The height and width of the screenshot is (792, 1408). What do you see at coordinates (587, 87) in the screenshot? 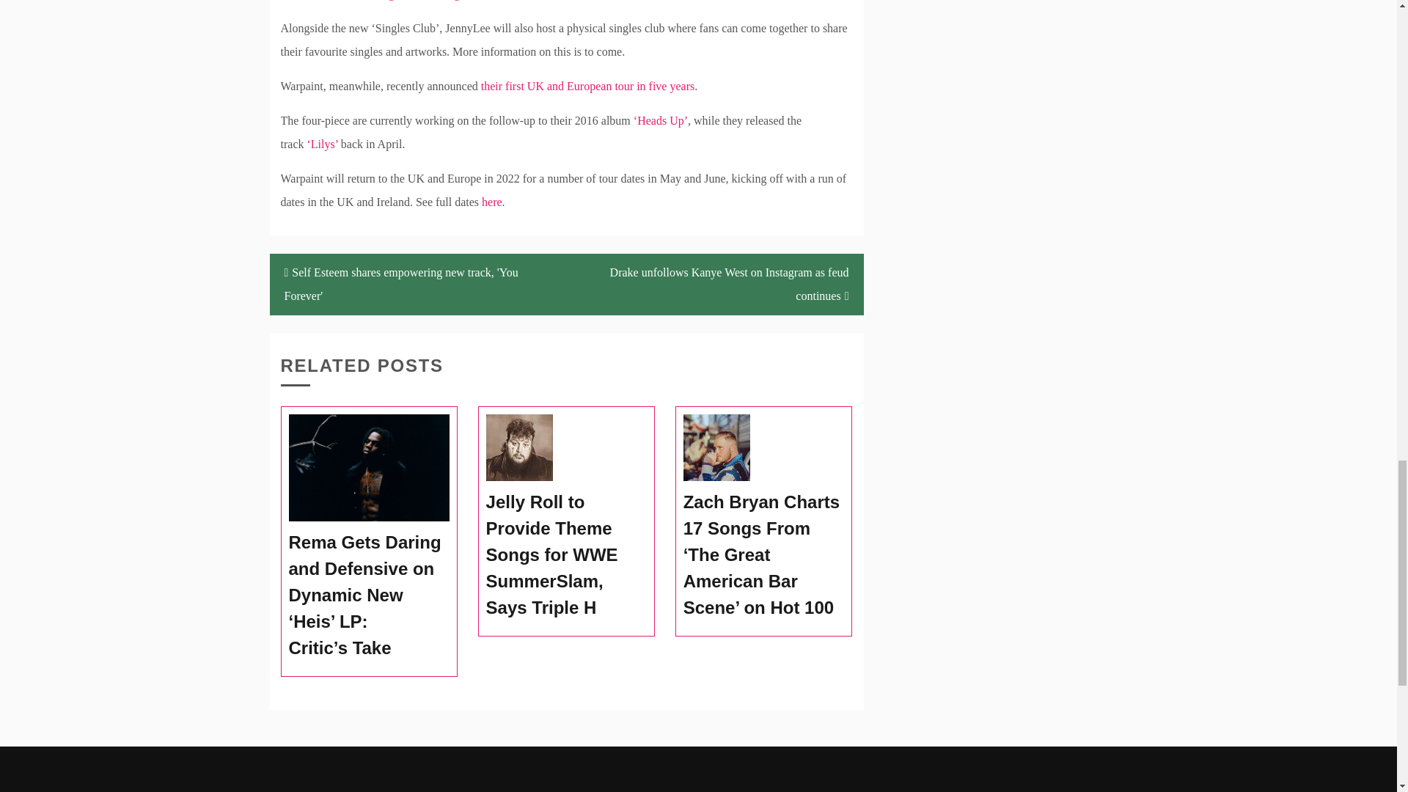
I see `their first UK and European tour in five years` at bounding box center [587, 87].